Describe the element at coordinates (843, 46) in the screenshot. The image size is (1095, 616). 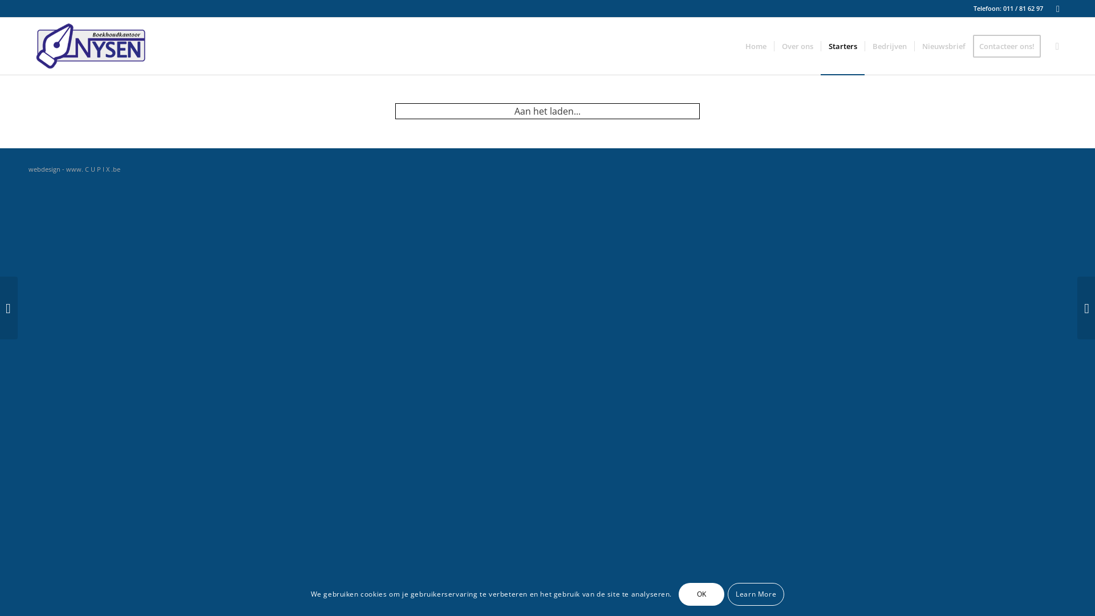
I see `Starters` at that location.